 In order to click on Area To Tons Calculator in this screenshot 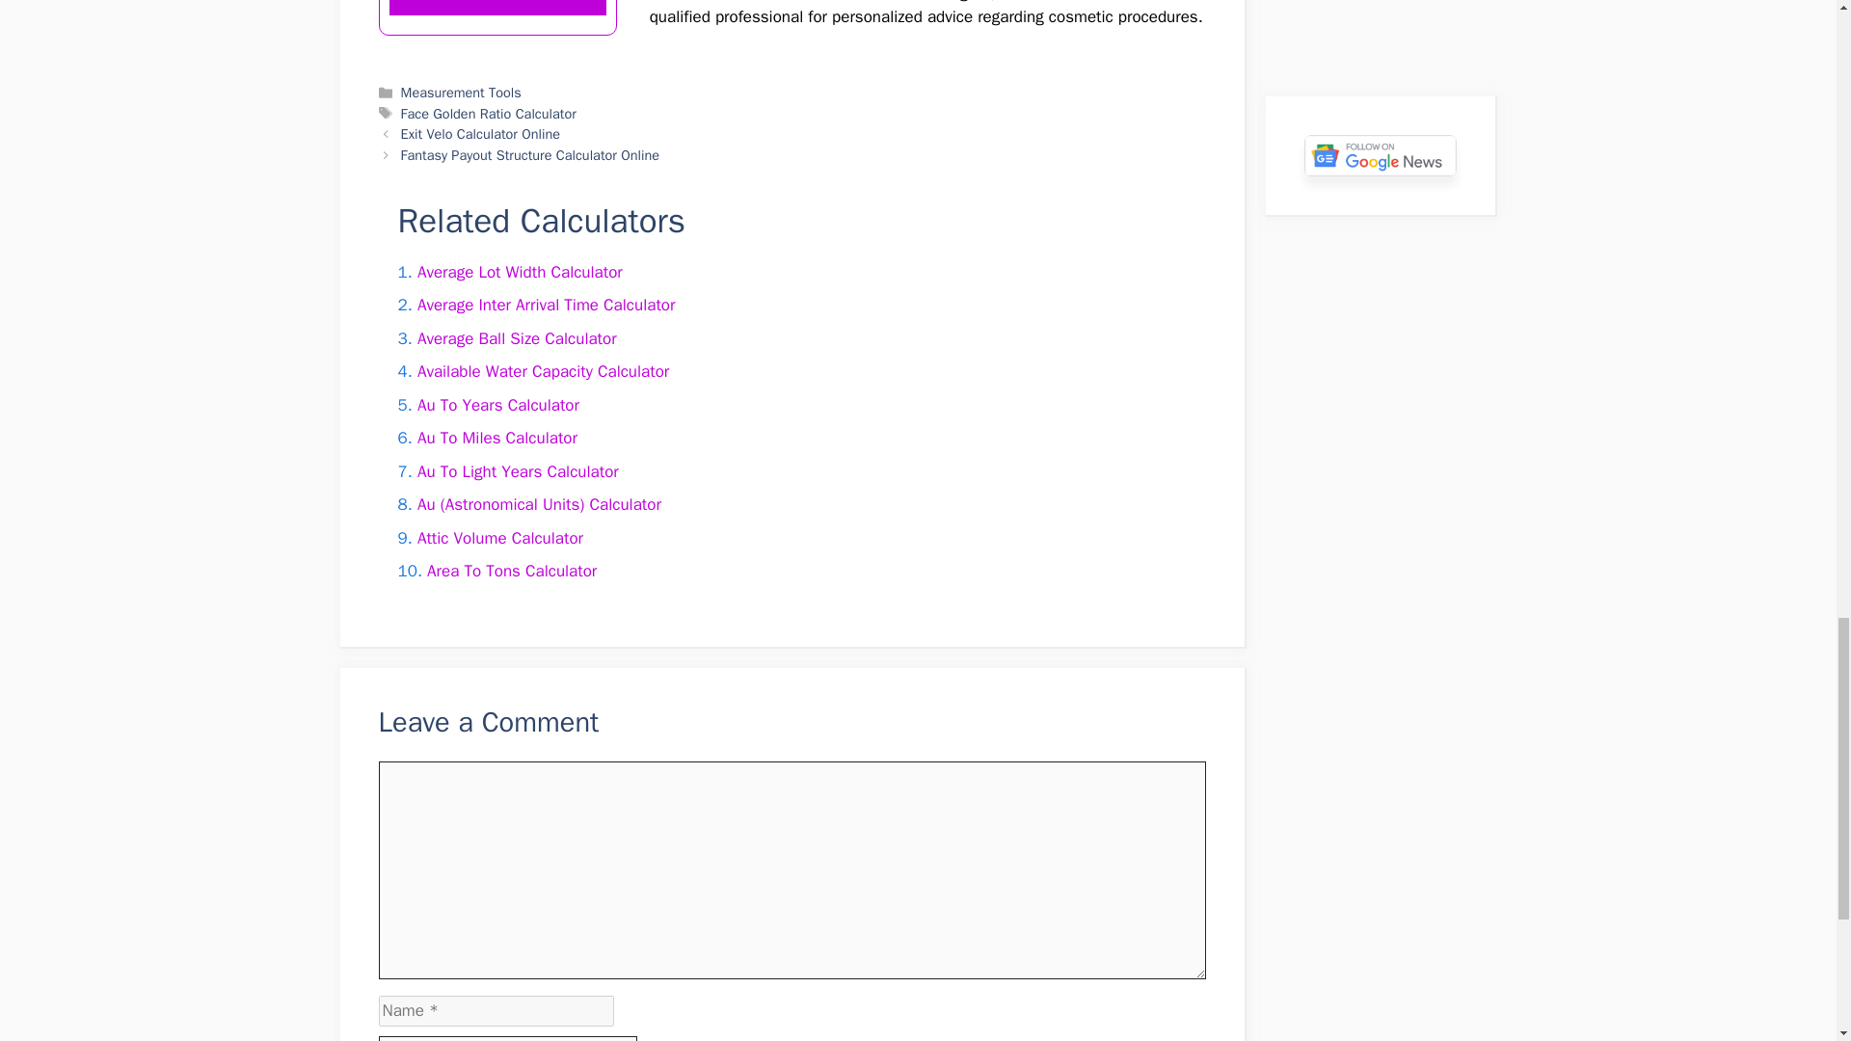, I will do `click(511, 571)`.